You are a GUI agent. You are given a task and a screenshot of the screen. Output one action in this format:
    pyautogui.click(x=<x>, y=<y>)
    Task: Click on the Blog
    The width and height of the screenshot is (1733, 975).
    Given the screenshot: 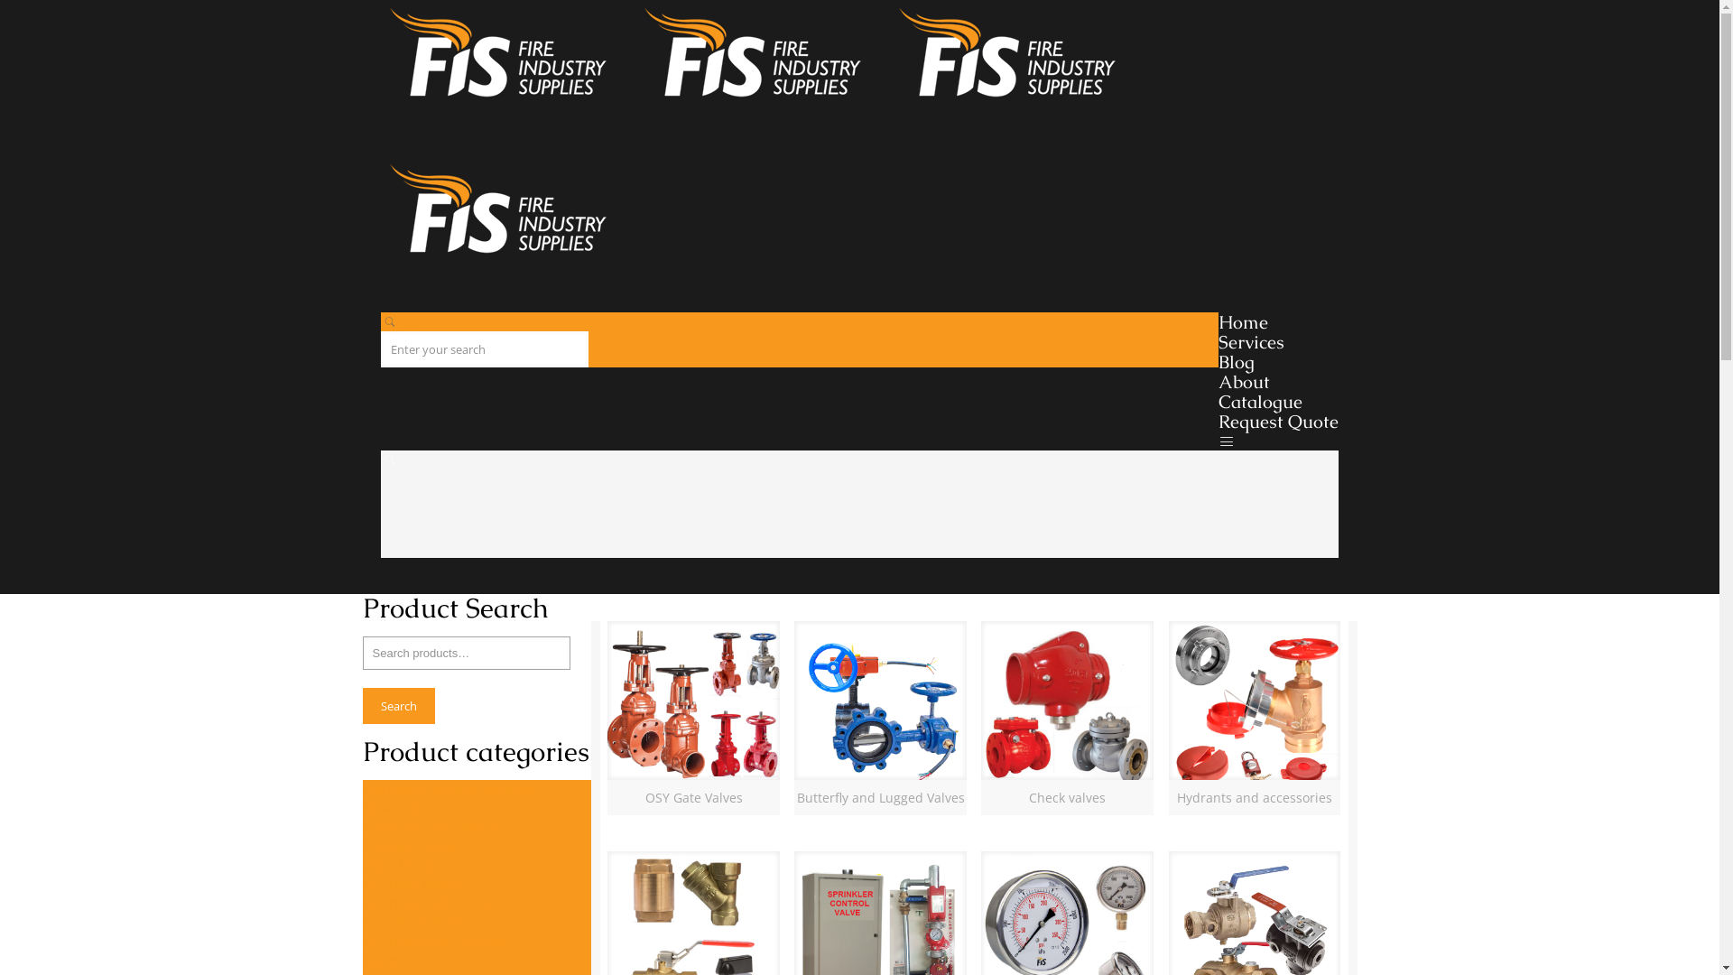 What is the action you would take?
    pyautogui.click(x=1237, y=361)
    